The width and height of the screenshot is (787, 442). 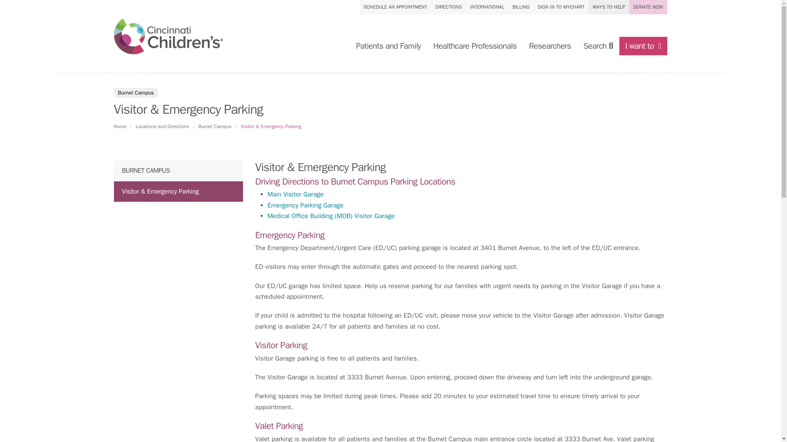 What do you see at coordinates (388, 46) in the screenshot?
I see `Patients and Family` at bounding box center [388, 46].